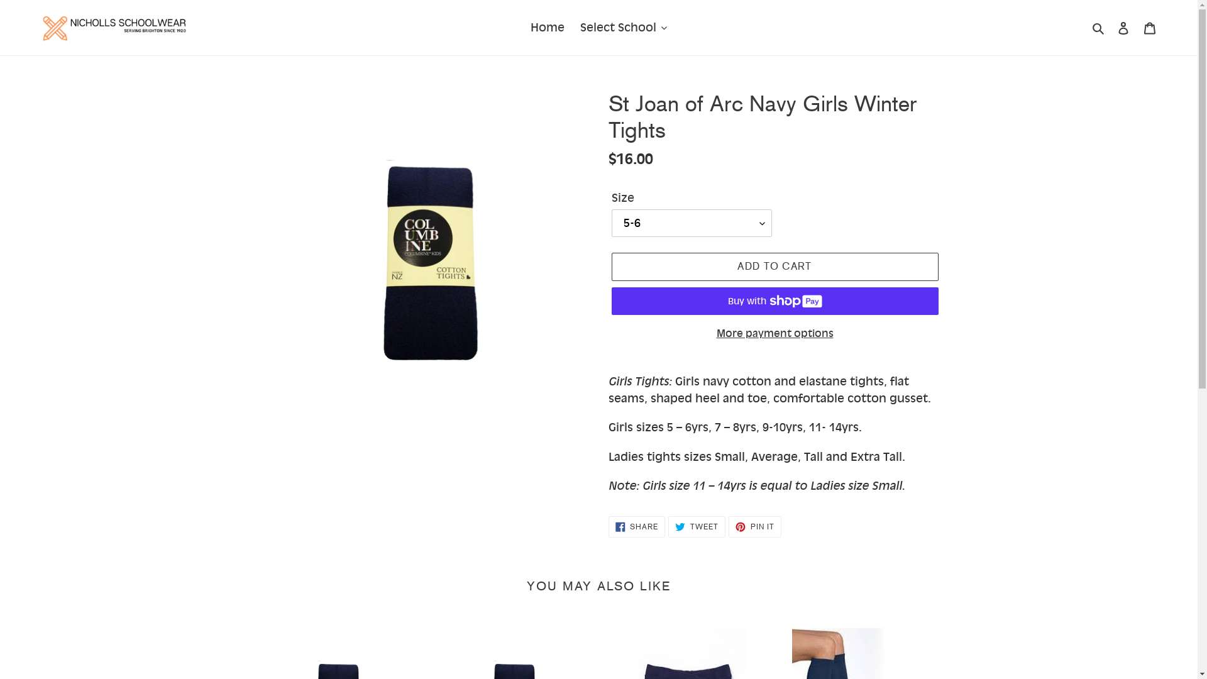  Describe the element at coordinates (1123, 28) in the screenshot. I see `Log in` at that location.